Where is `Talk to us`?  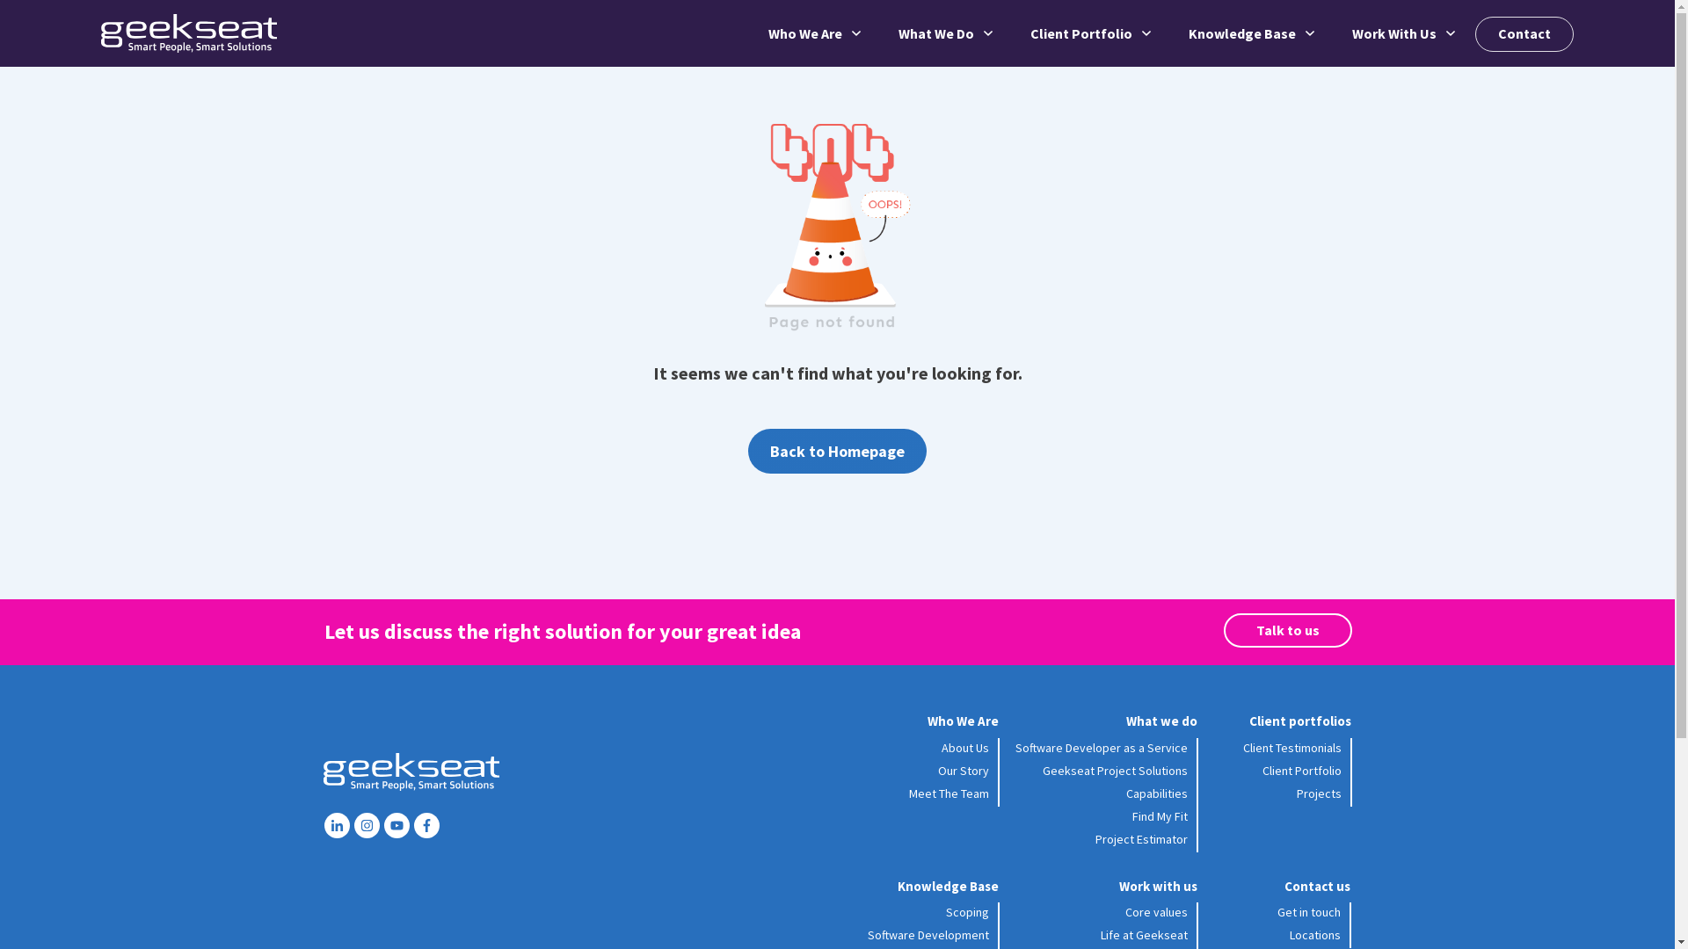 Talk to us is located at coordinates (1288, 631).